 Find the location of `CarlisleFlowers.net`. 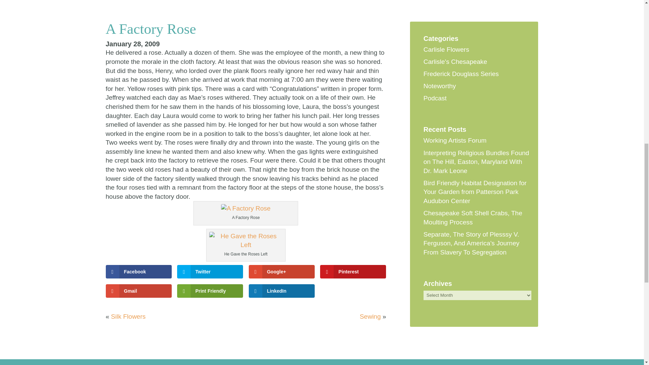

CarlisleFlowers.net is located at coordinates (246, 208).